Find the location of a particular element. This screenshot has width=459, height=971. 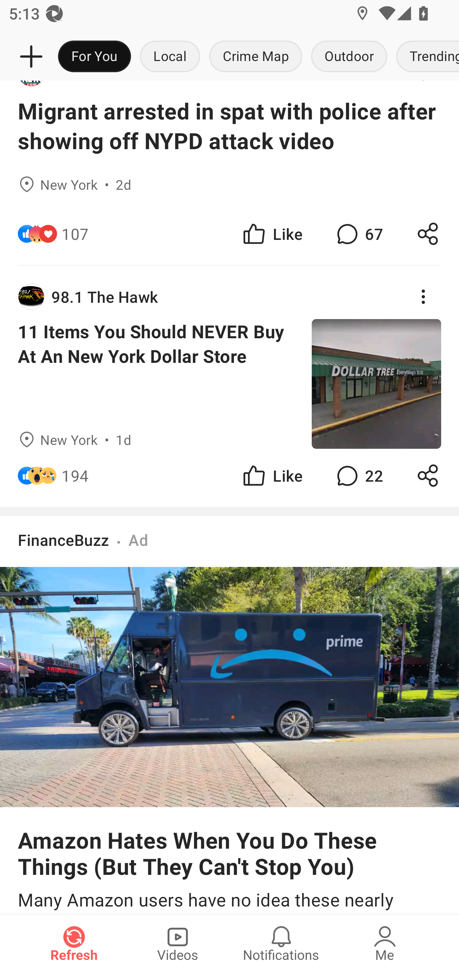

Videos is located at coordinates (178, 943).